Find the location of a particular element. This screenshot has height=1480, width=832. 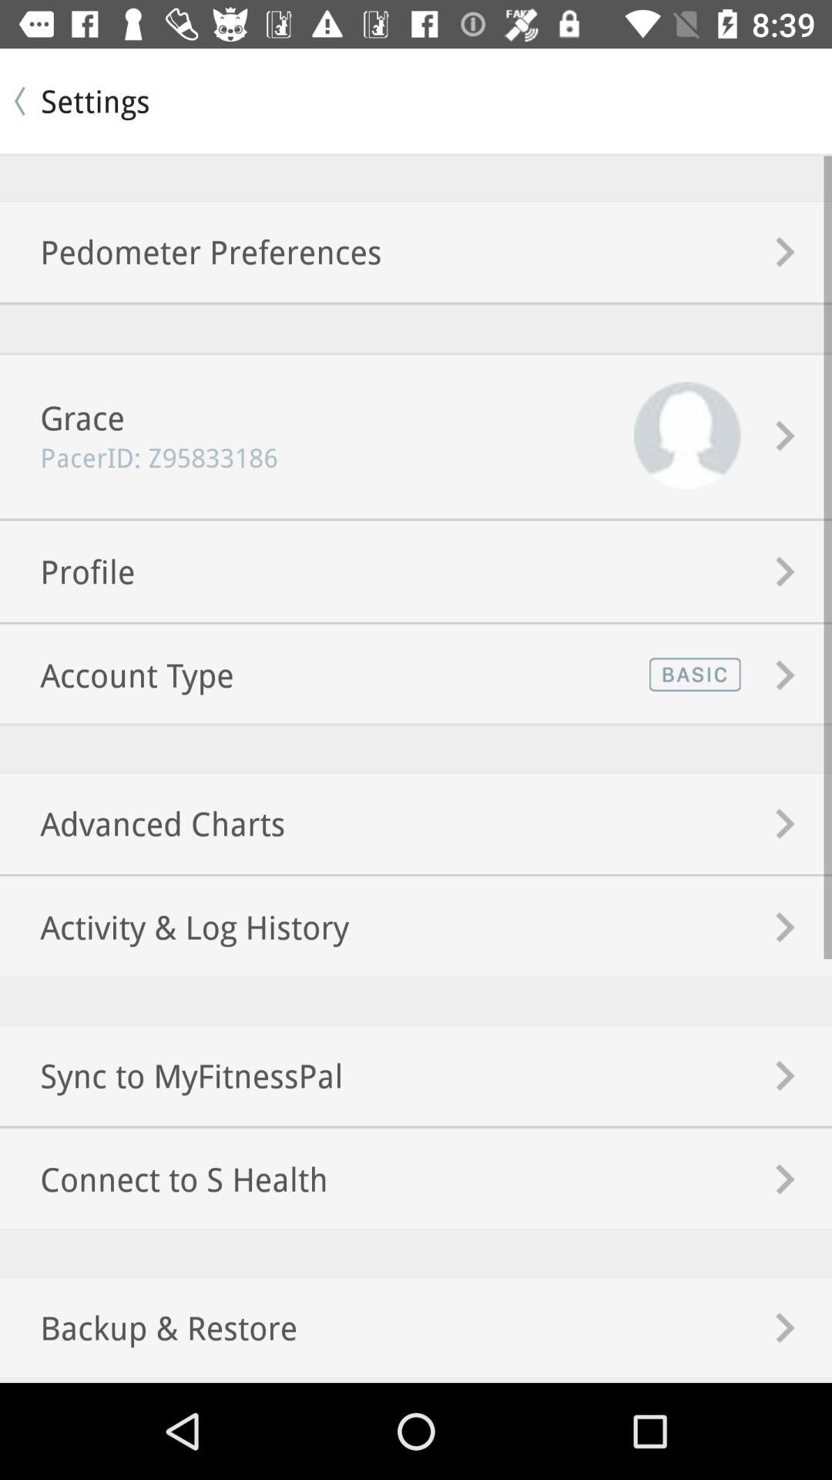

turn on activity & log history is located at coordinates (174, 927).